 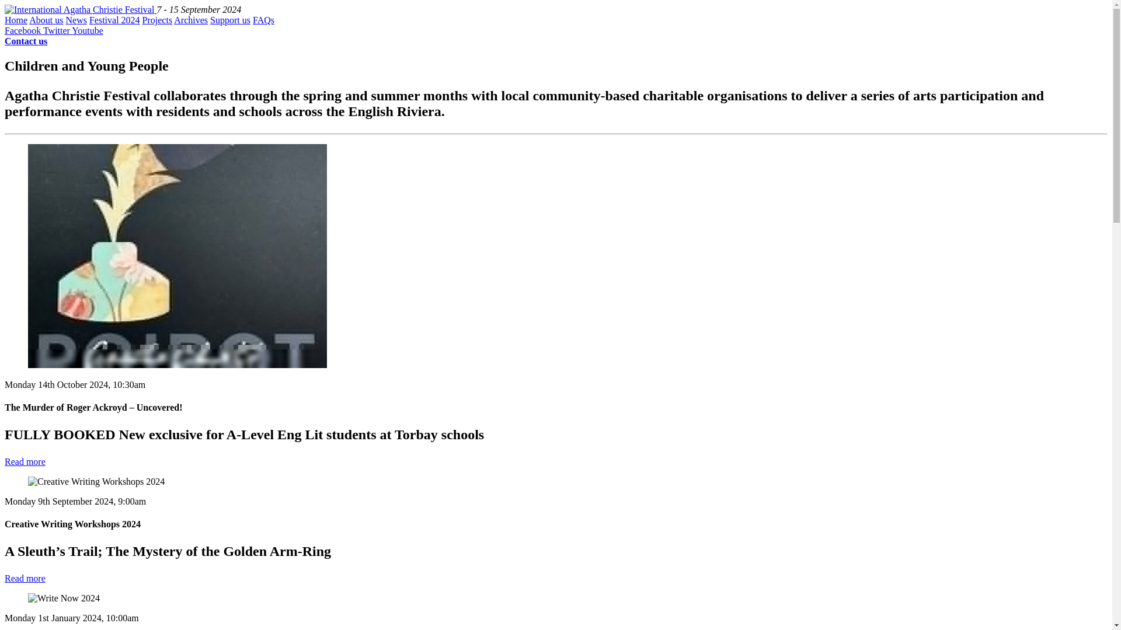 What do you see at coordinates (157, 20) in the screenshot?
I see `Projects` at bounding box center [157, 20].